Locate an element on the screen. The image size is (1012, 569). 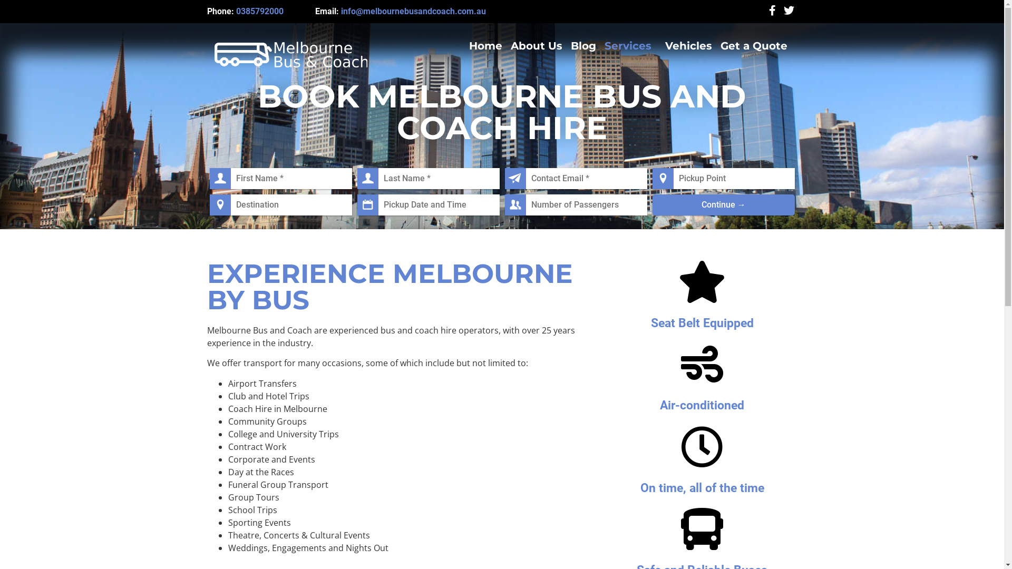
Services is located at coordinates (630, 46).